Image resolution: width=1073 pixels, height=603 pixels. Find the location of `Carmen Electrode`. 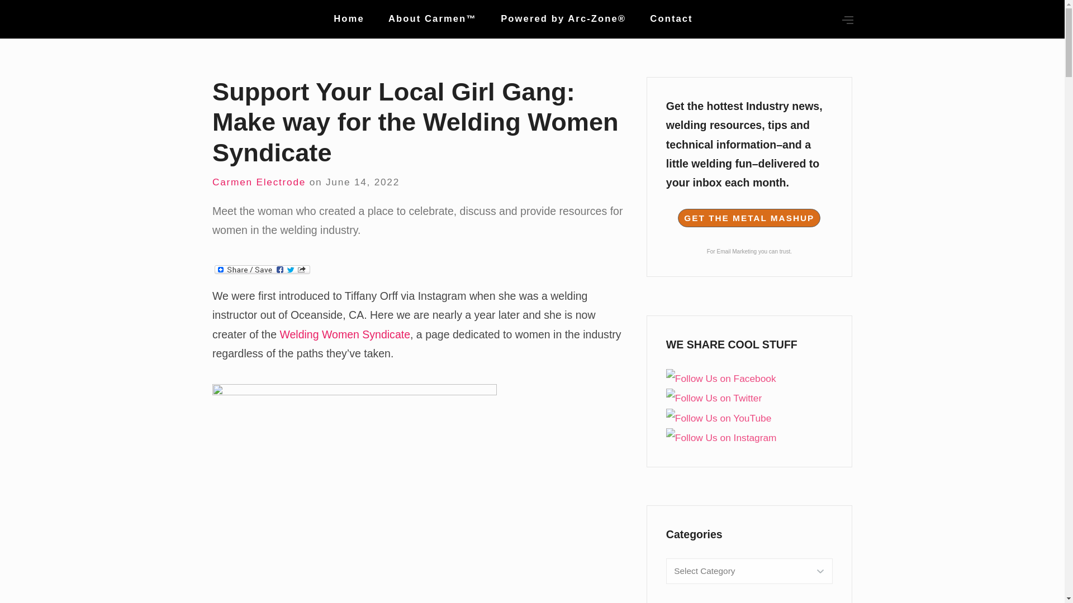

Carmen Electrode is located at coordinates (259, 182).